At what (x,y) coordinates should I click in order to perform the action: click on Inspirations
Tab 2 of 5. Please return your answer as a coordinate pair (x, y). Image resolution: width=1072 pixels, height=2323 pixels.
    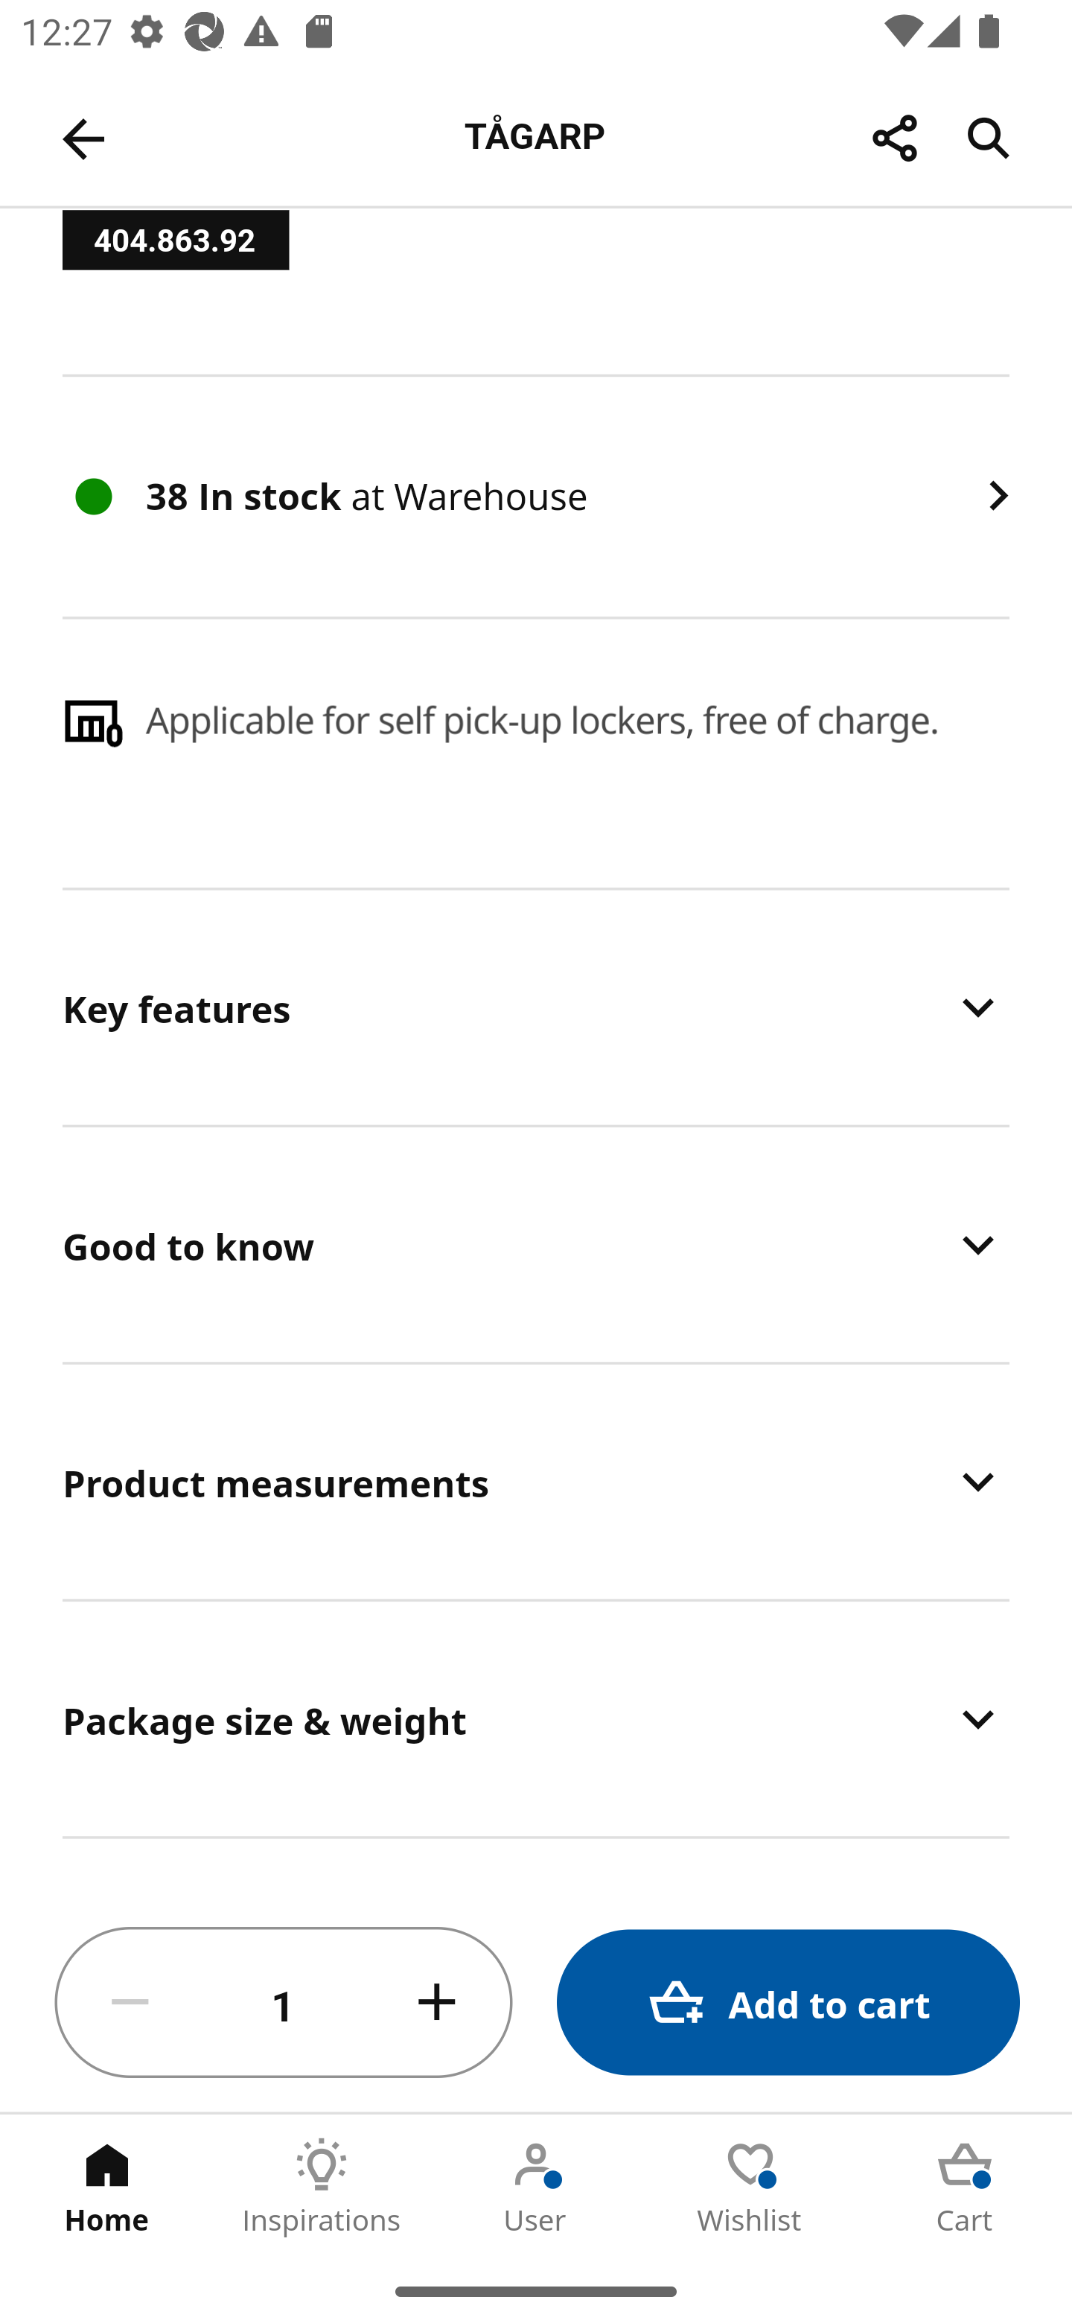
    Looking at the image, I should click on (322, 2187).